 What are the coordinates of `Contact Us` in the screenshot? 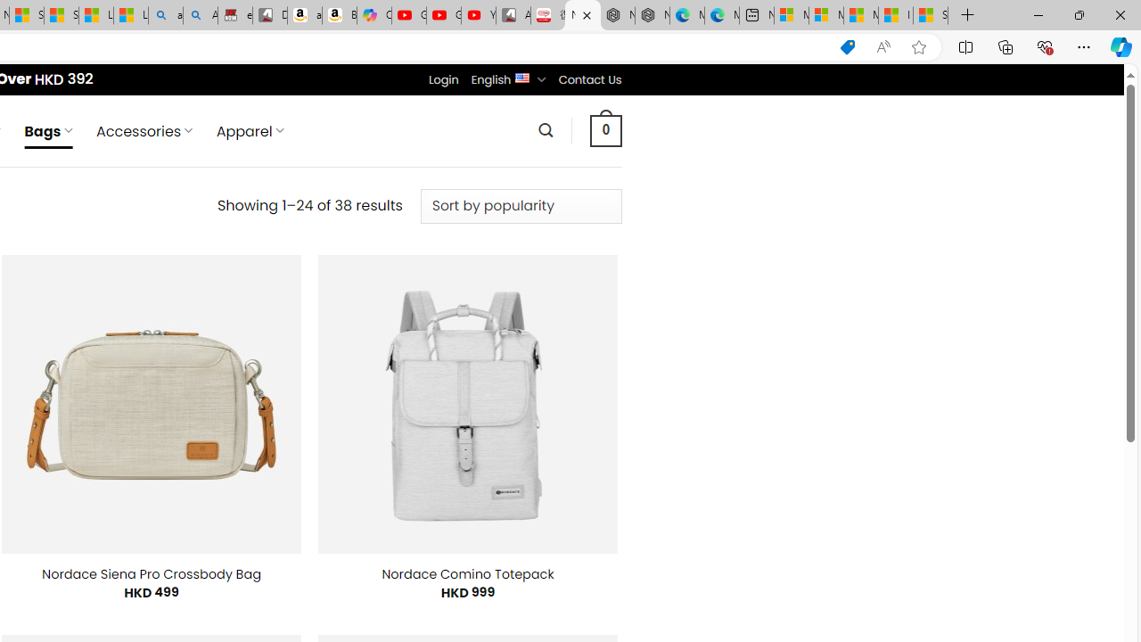 It's located at (589, 79).